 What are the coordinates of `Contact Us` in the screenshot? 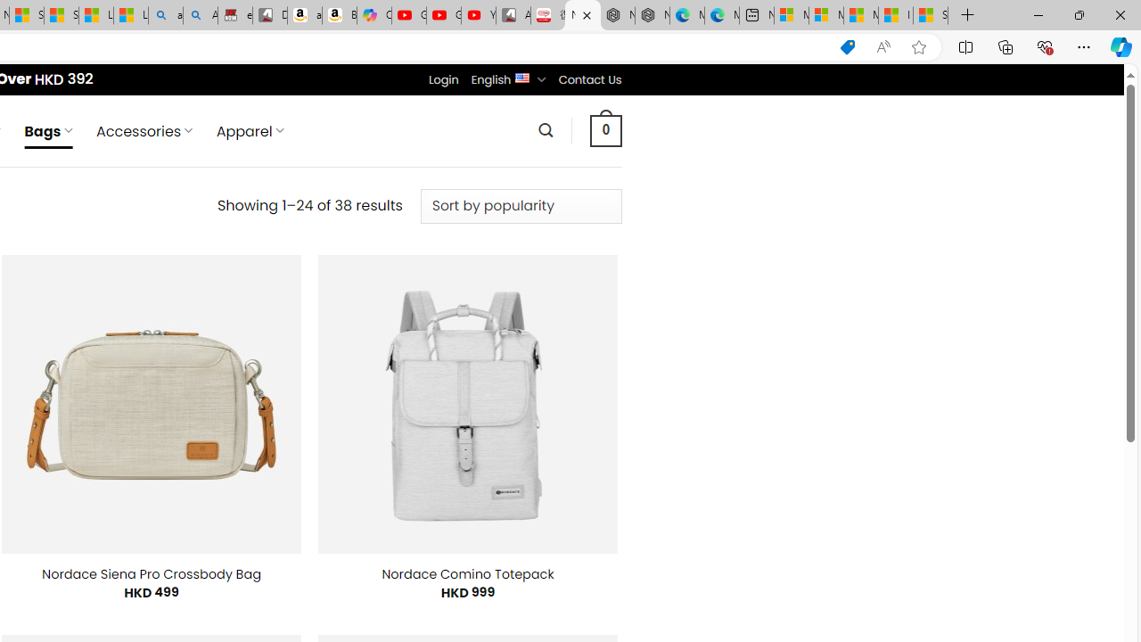 It's located at (589, 79).